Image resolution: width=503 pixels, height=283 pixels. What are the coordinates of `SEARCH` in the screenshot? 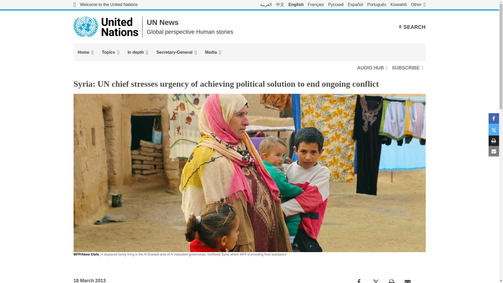 It's located at (412, 27).